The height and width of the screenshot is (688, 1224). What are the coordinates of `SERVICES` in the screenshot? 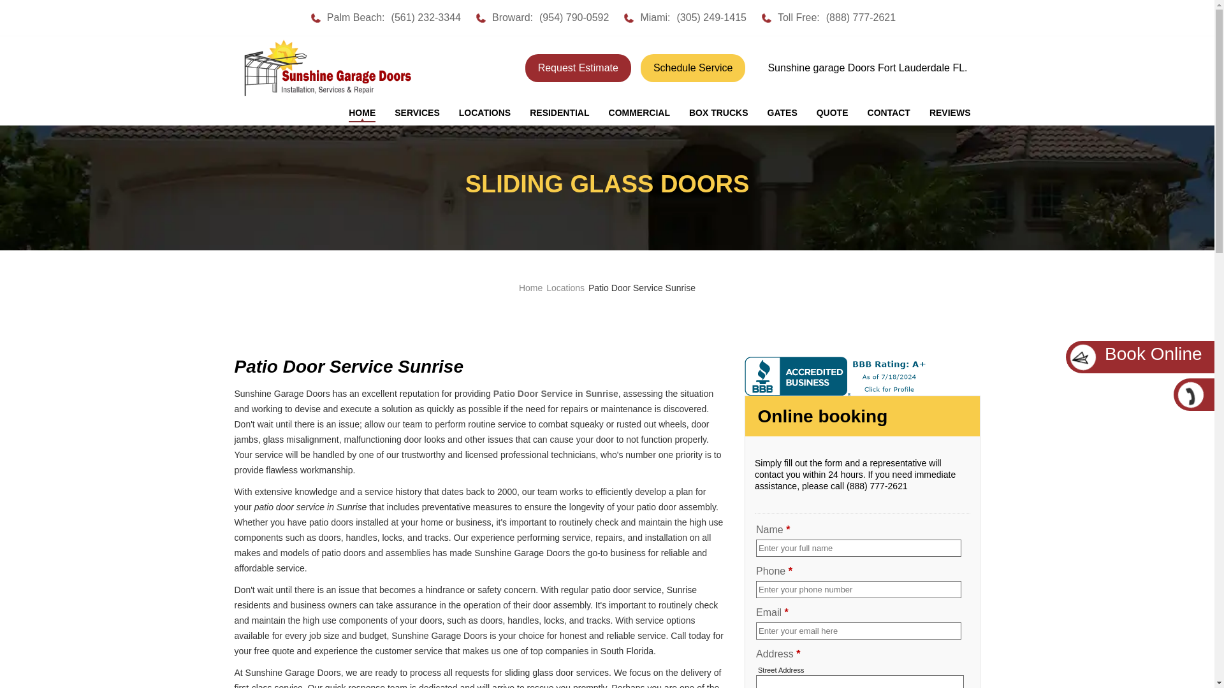 It's located at (417, 113).